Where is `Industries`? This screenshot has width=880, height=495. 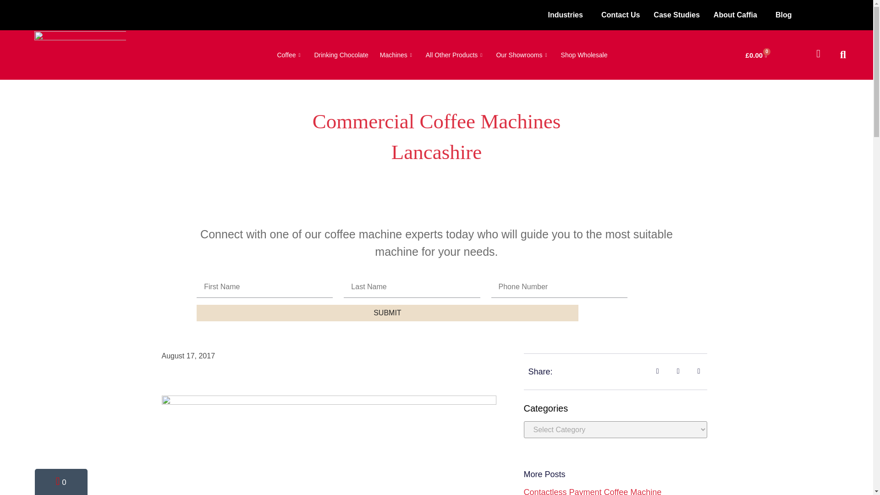 Industries is located at coordinates (567, 15).